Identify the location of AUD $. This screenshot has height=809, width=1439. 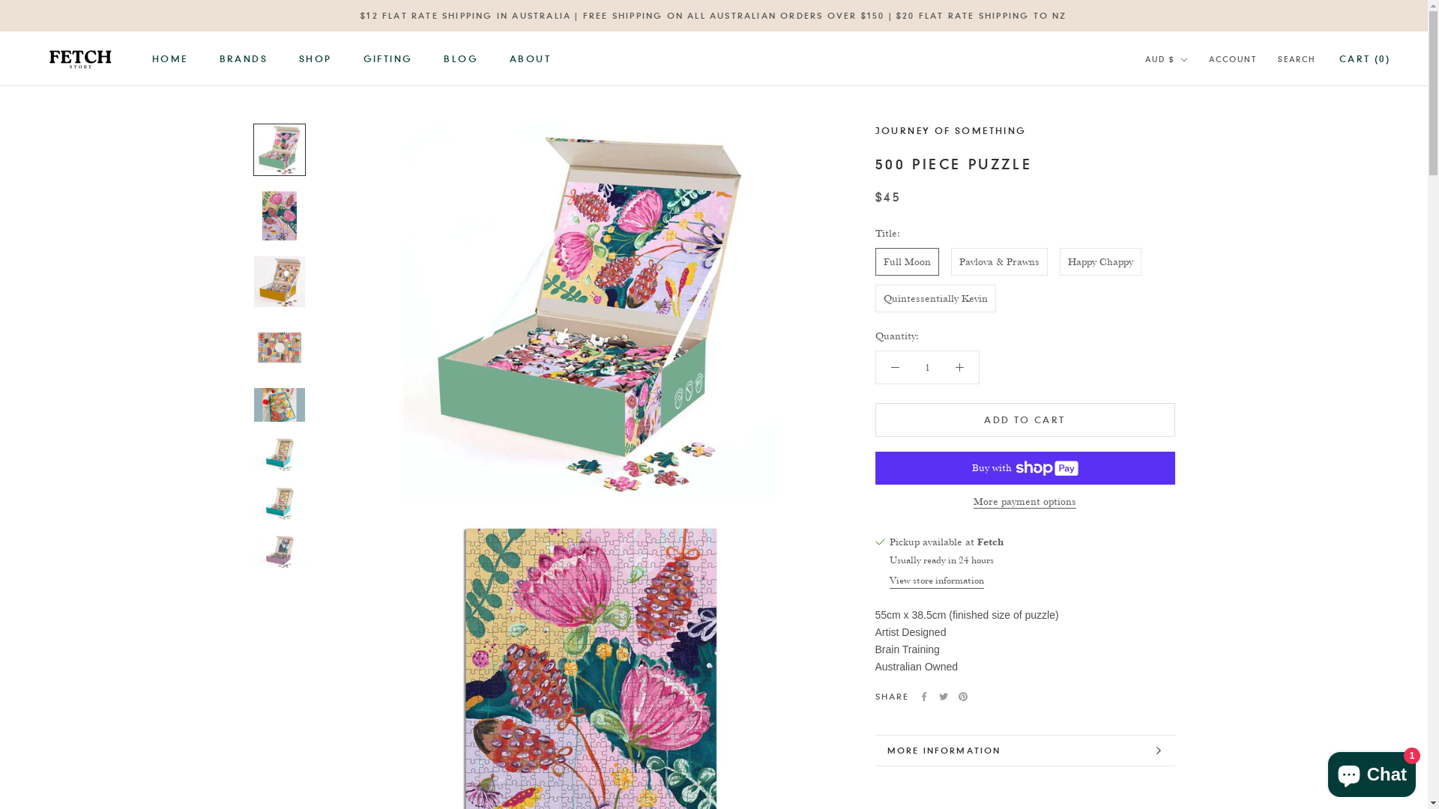
(1166, 60).